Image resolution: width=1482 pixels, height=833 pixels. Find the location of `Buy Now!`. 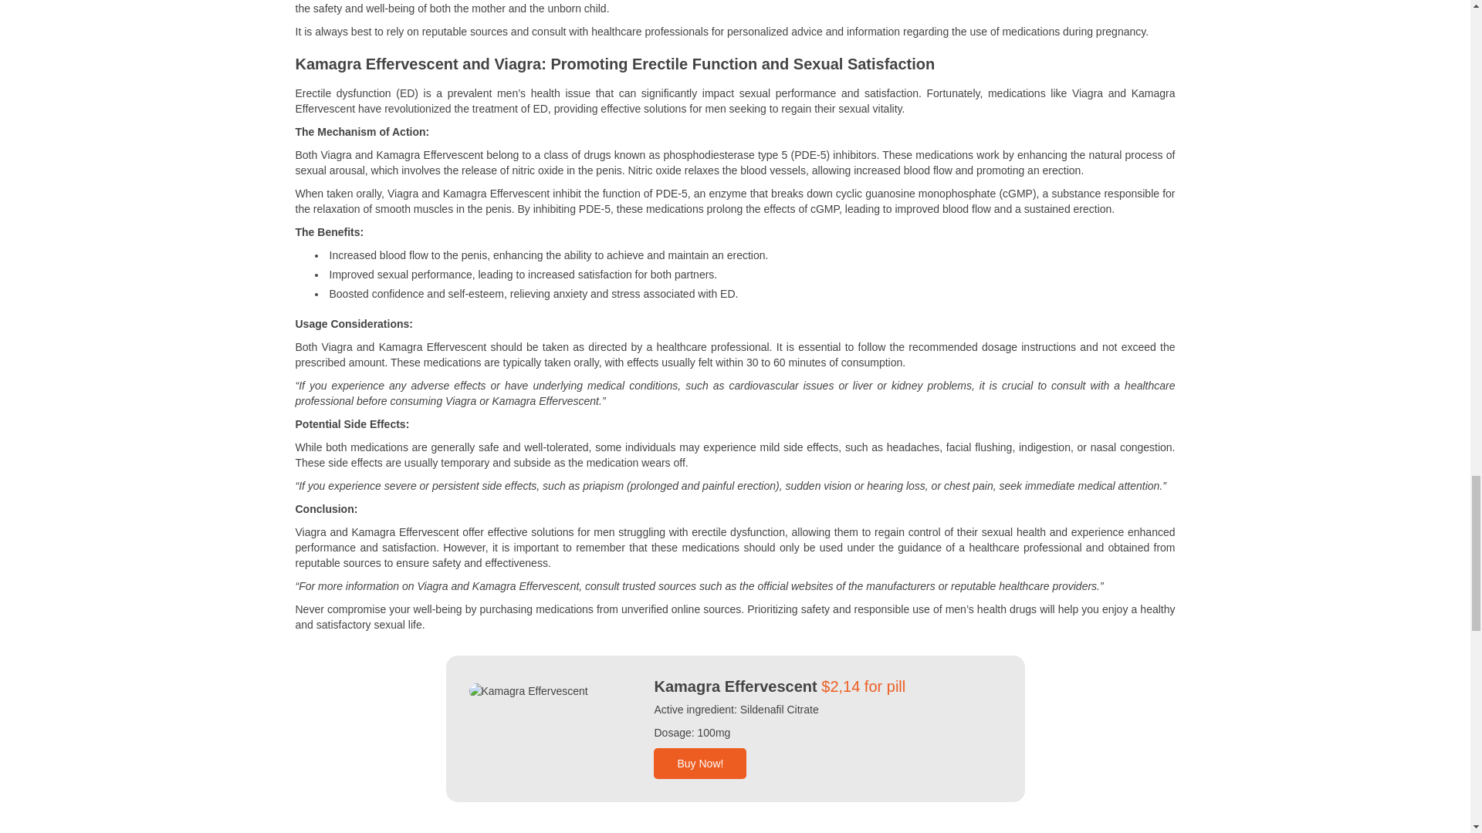

Buy Now! is located at coordinates (699, 763).